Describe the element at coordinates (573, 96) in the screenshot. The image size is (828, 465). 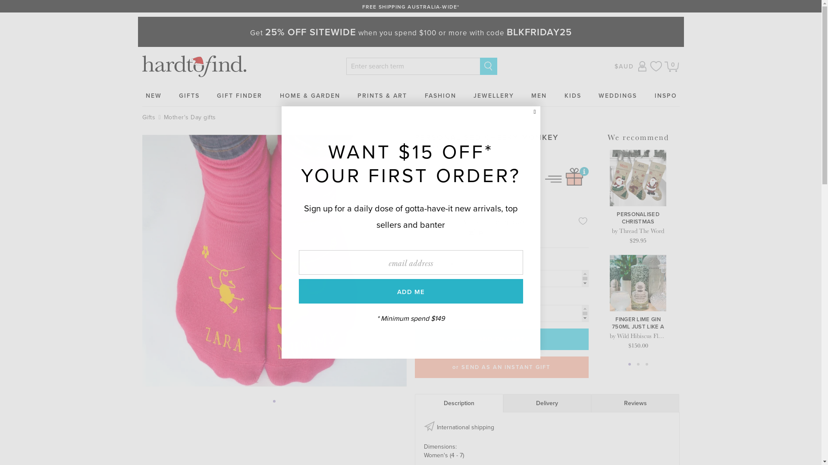
I see `KIDS` at that location.